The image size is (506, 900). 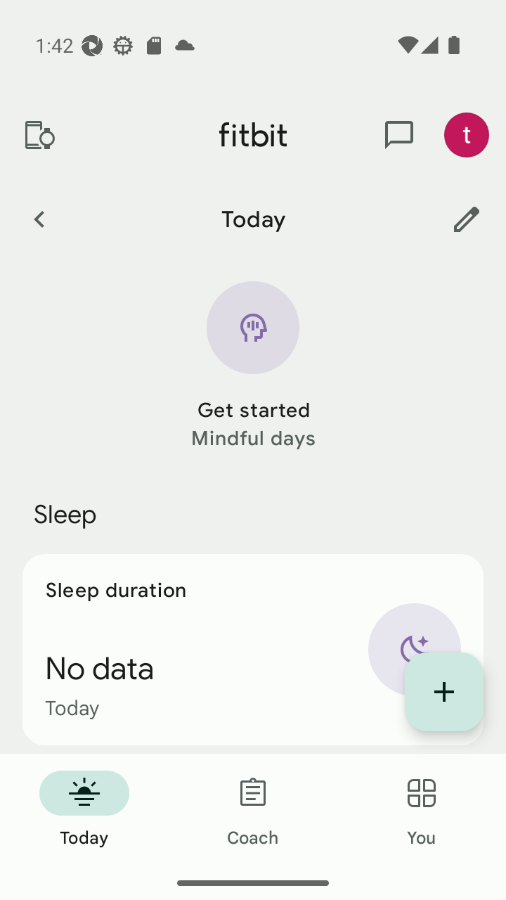 I want to click on Coach, so click(x=253, y=810).